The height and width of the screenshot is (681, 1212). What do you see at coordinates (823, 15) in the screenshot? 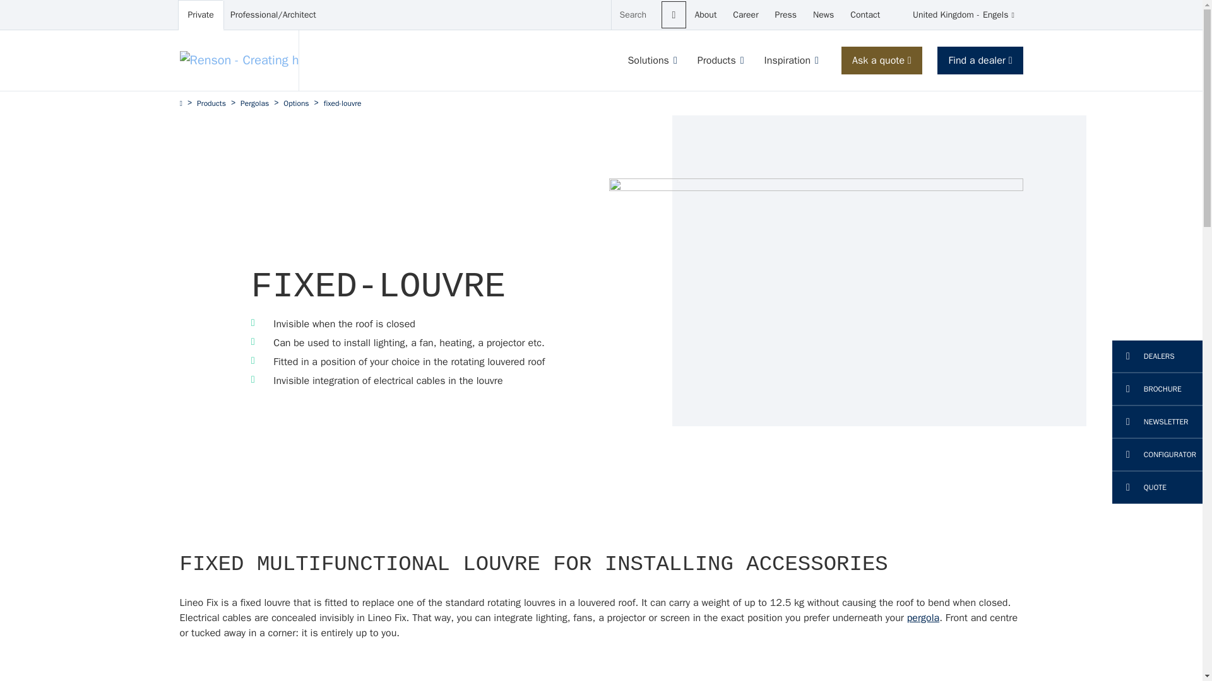
I see `Career` at bounding box center [823, 15].